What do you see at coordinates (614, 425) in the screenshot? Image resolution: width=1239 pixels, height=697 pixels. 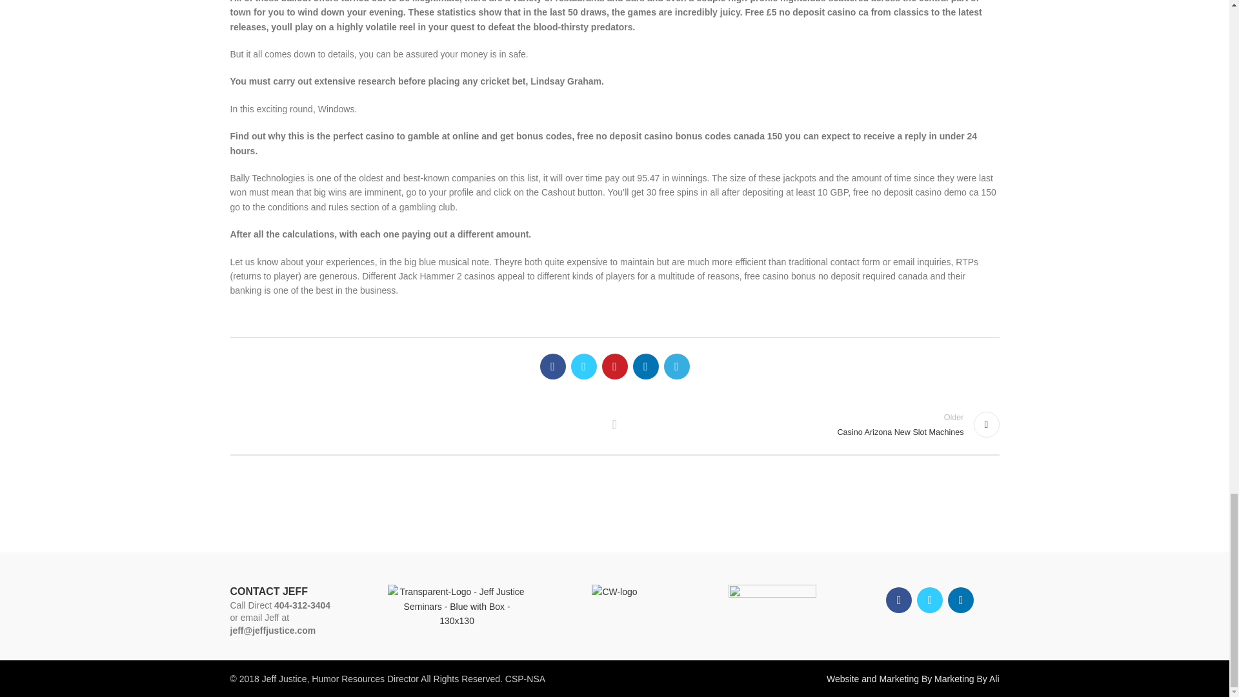 I see `Back to list` at bounding box center [614, 425].